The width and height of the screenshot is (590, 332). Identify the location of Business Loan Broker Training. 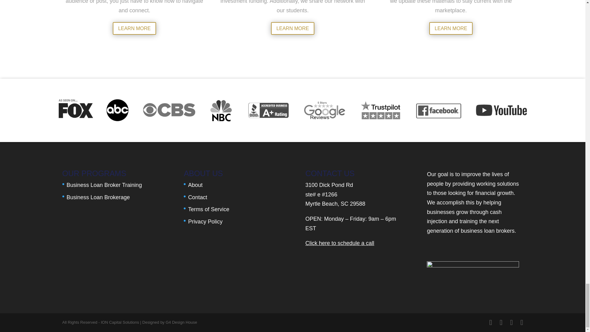
(104, 185).